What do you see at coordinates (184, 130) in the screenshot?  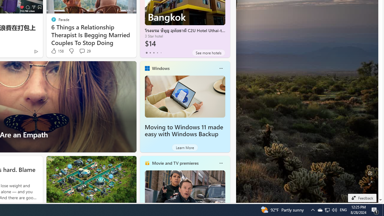 I see `Moving to Windows 11 made easy with Windows Backup` at bounding box center [184, 130].